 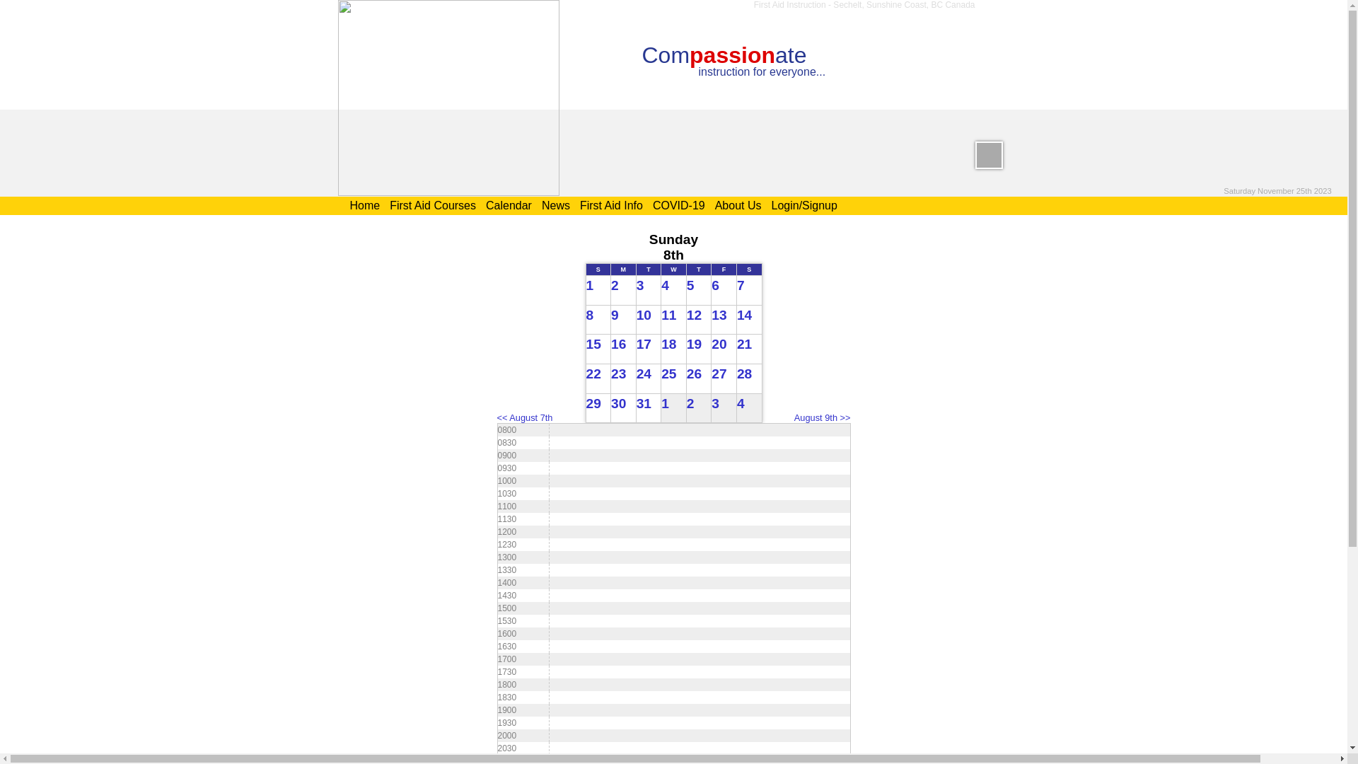 I want to click on First Aid Info, so click(x=611, y=205).